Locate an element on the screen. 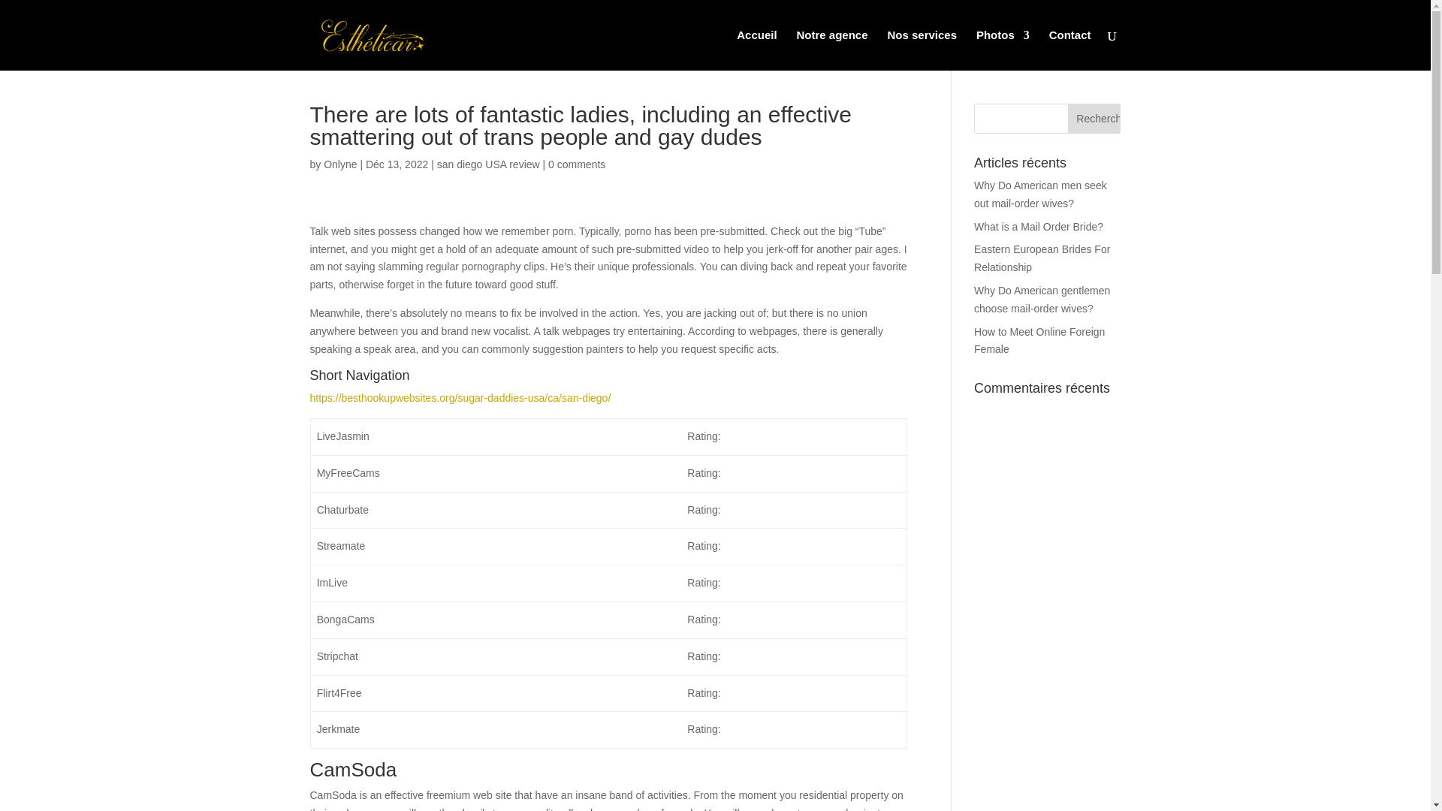 This screenshot has height=811, width=1442. Photos is located at coordinates (1002, 50).